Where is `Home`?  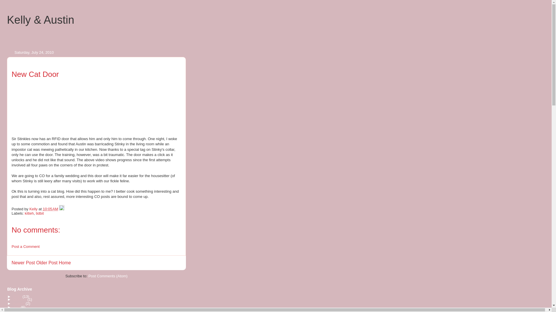 Home is located at coordinates (65, 263).